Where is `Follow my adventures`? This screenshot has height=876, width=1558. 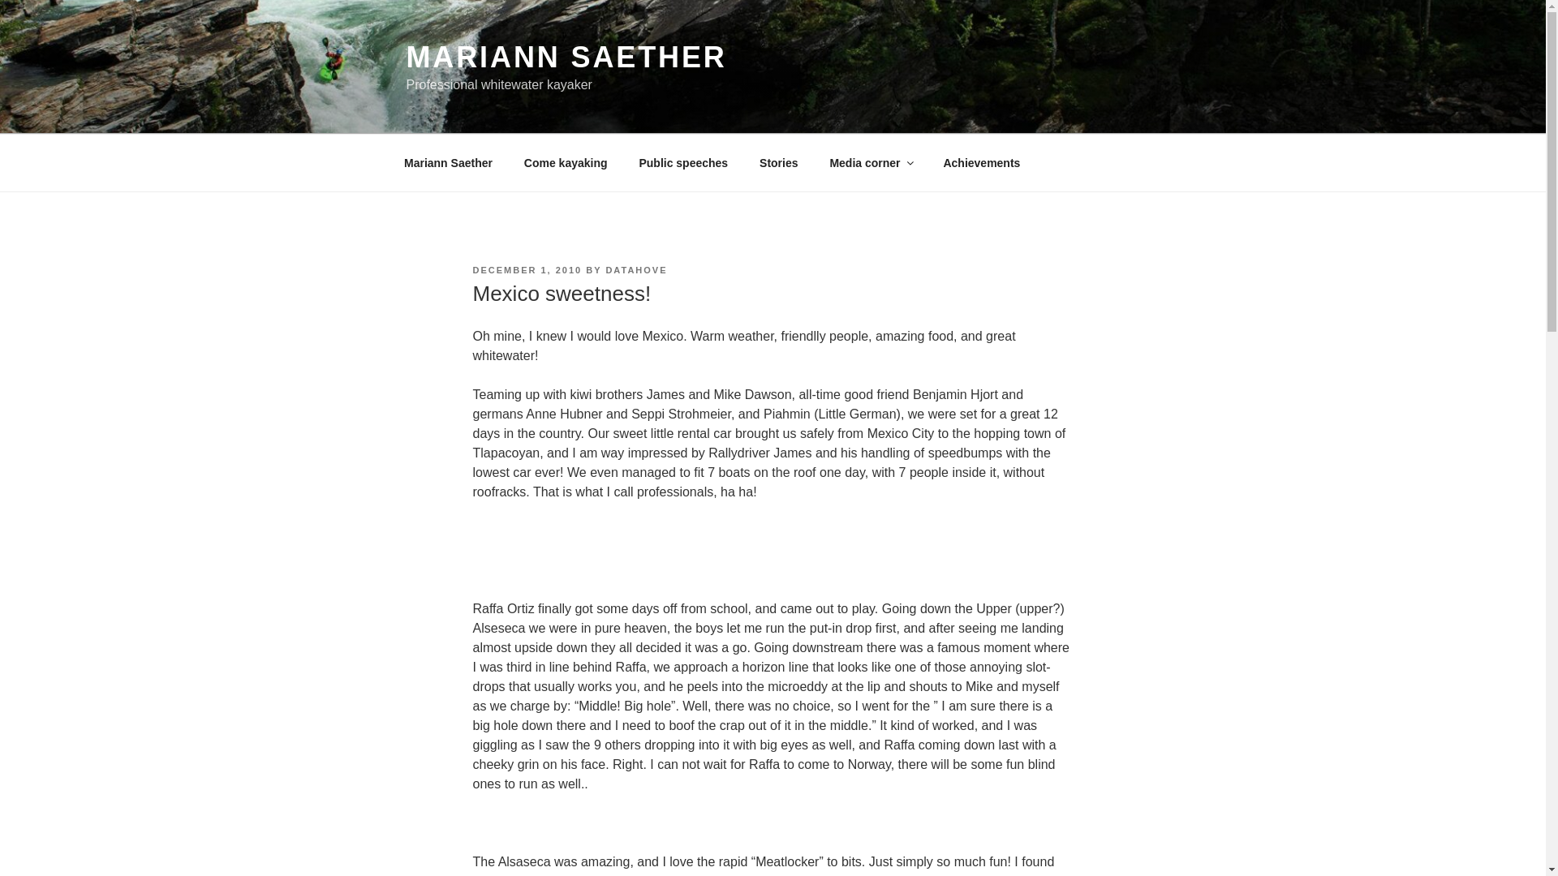 Follow my adventures is located at coordinates (779, 162).